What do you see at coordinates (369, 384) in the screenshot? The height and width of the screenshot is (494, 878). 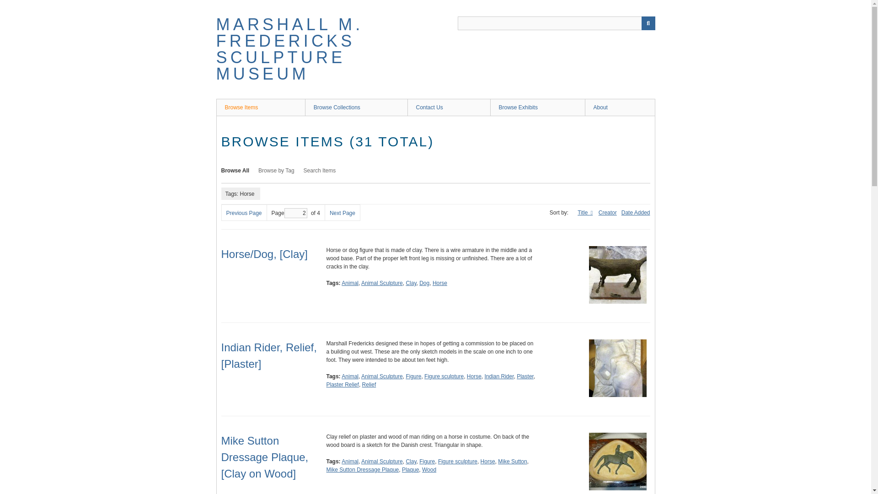 I see `Relief` at bounding box center [369, 384].